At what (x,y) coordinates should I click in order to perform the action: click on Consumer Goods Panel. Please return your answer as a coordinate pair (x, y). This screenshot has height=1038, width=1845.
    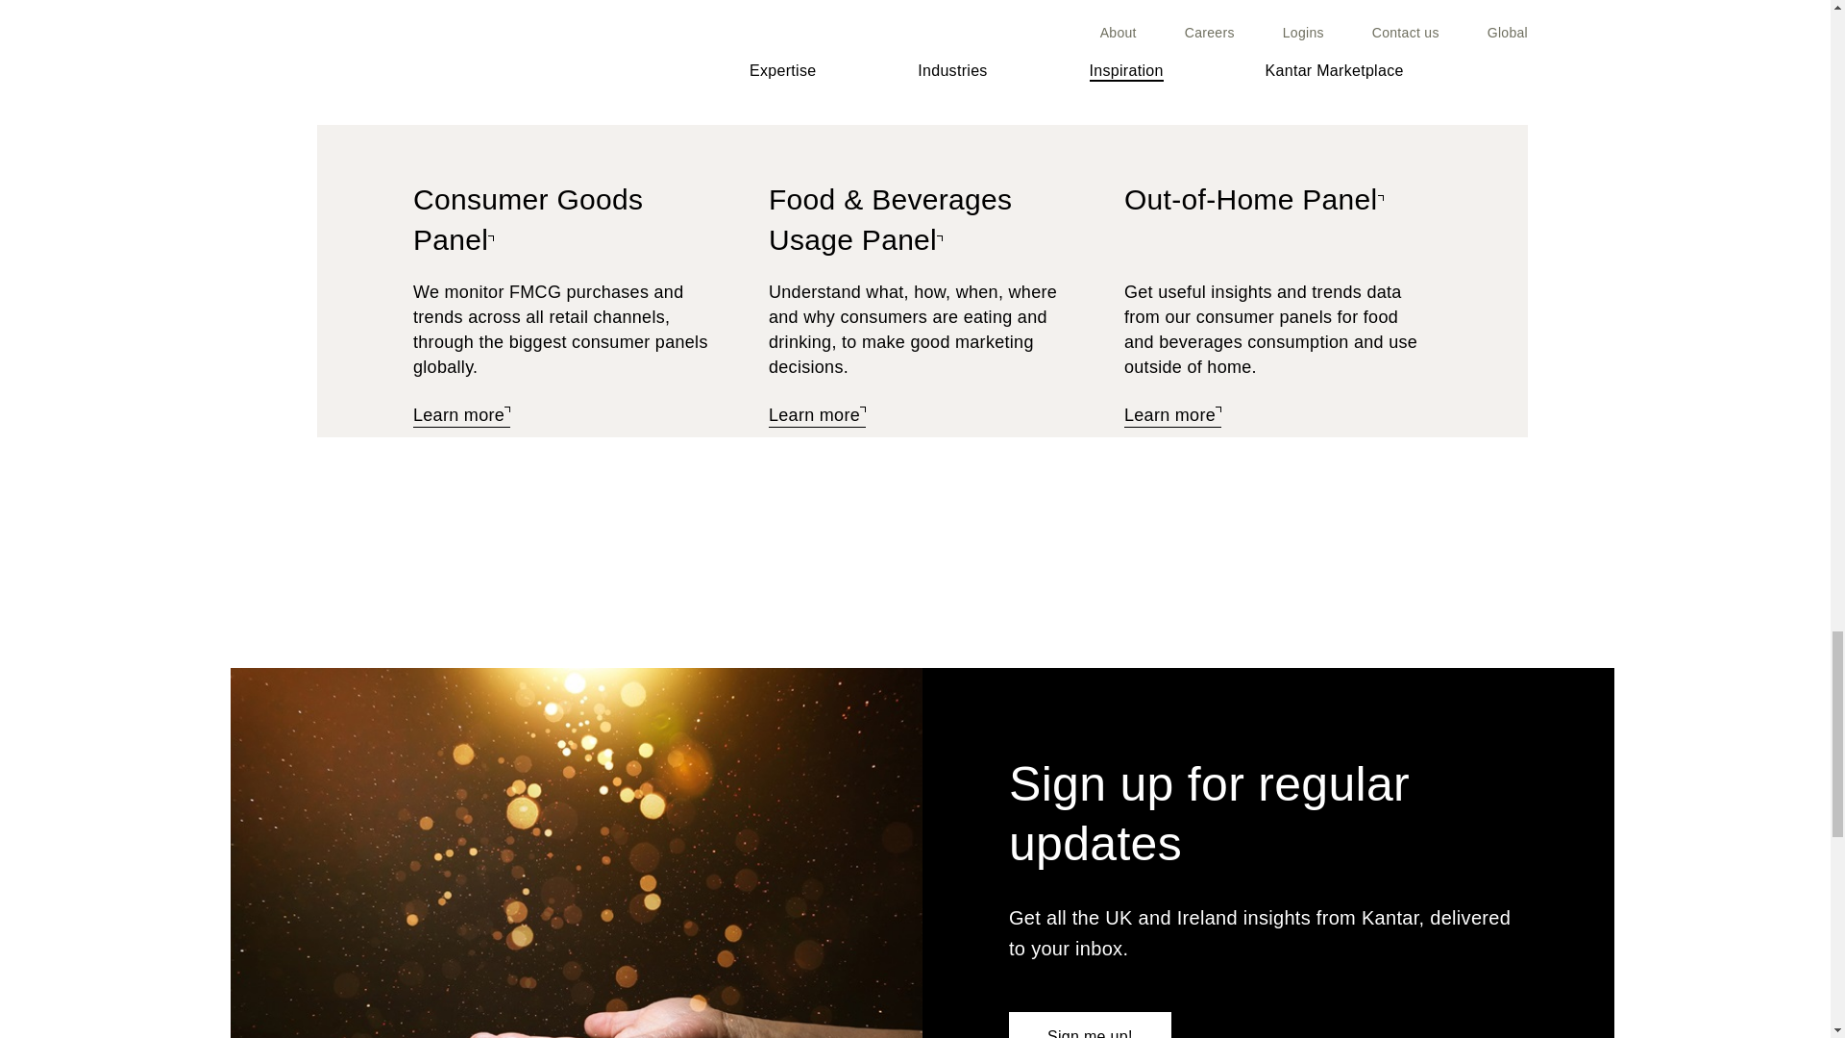
    Looking at the image, I should click on (461, 416).